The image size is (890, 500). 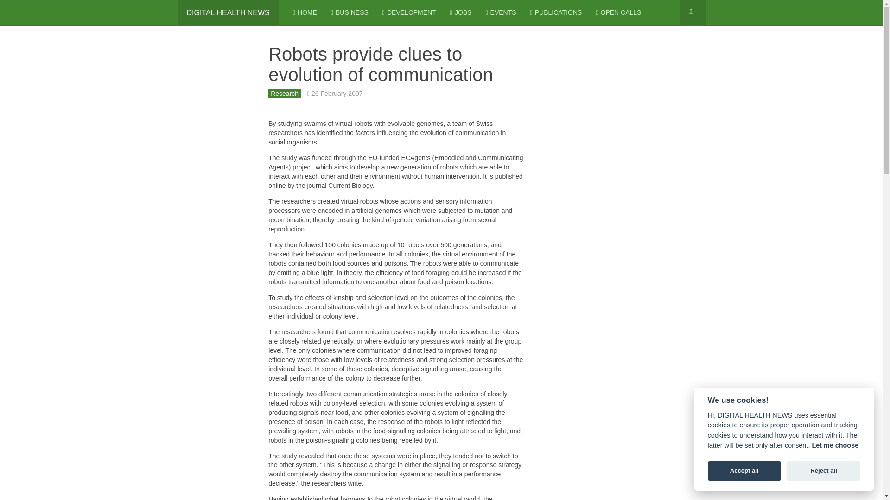 What do you see at coordinates (409, 13) in the screenshot?
I see `DEVELOPMENT` at bounding box center [409, 13].